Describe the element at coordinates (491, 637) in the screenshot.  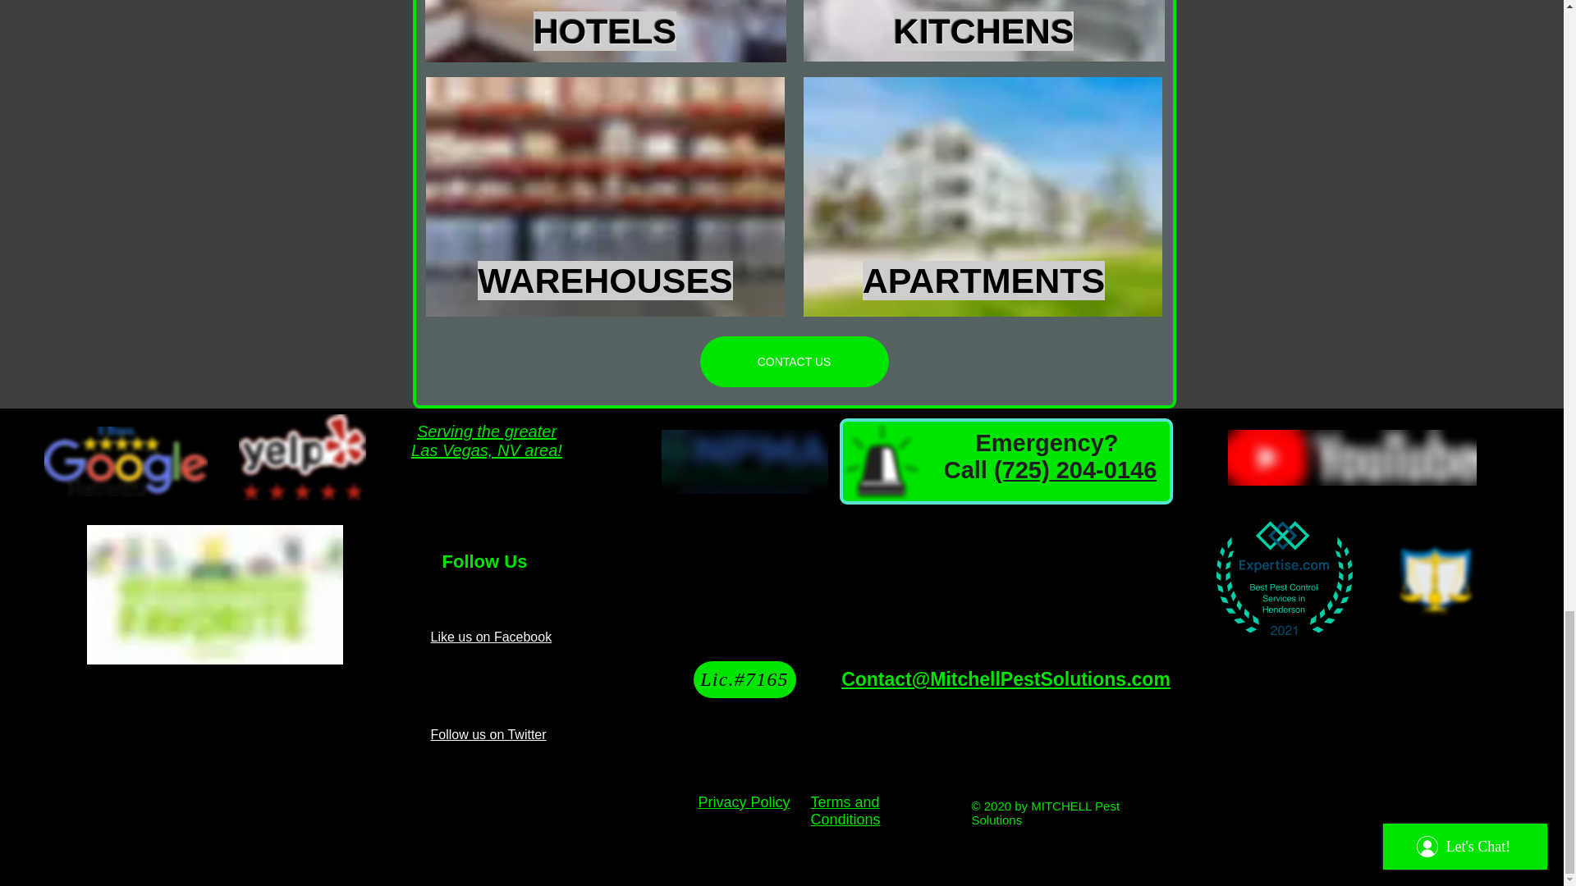
I see `Like us on Facebook` at that location.